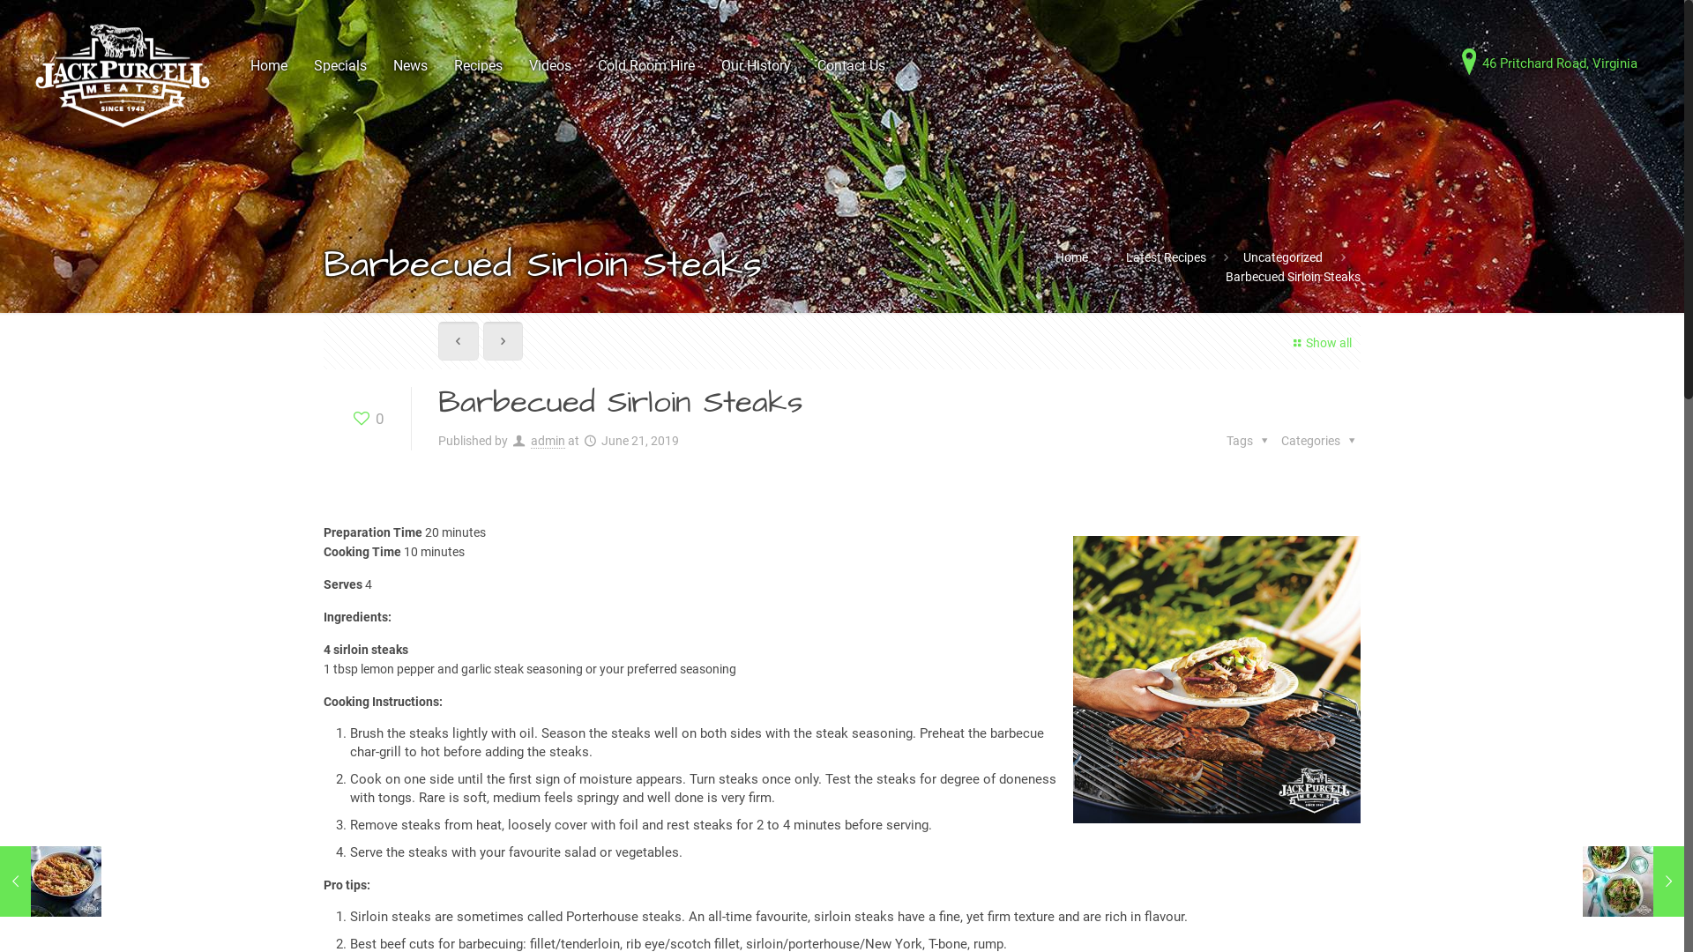 The width and height of the screenshot is (1693, 952). What do you see at coordinates (1166, 257) in the screenshot?
I see `Latest Recipes` at bounding box center [1166, 257].